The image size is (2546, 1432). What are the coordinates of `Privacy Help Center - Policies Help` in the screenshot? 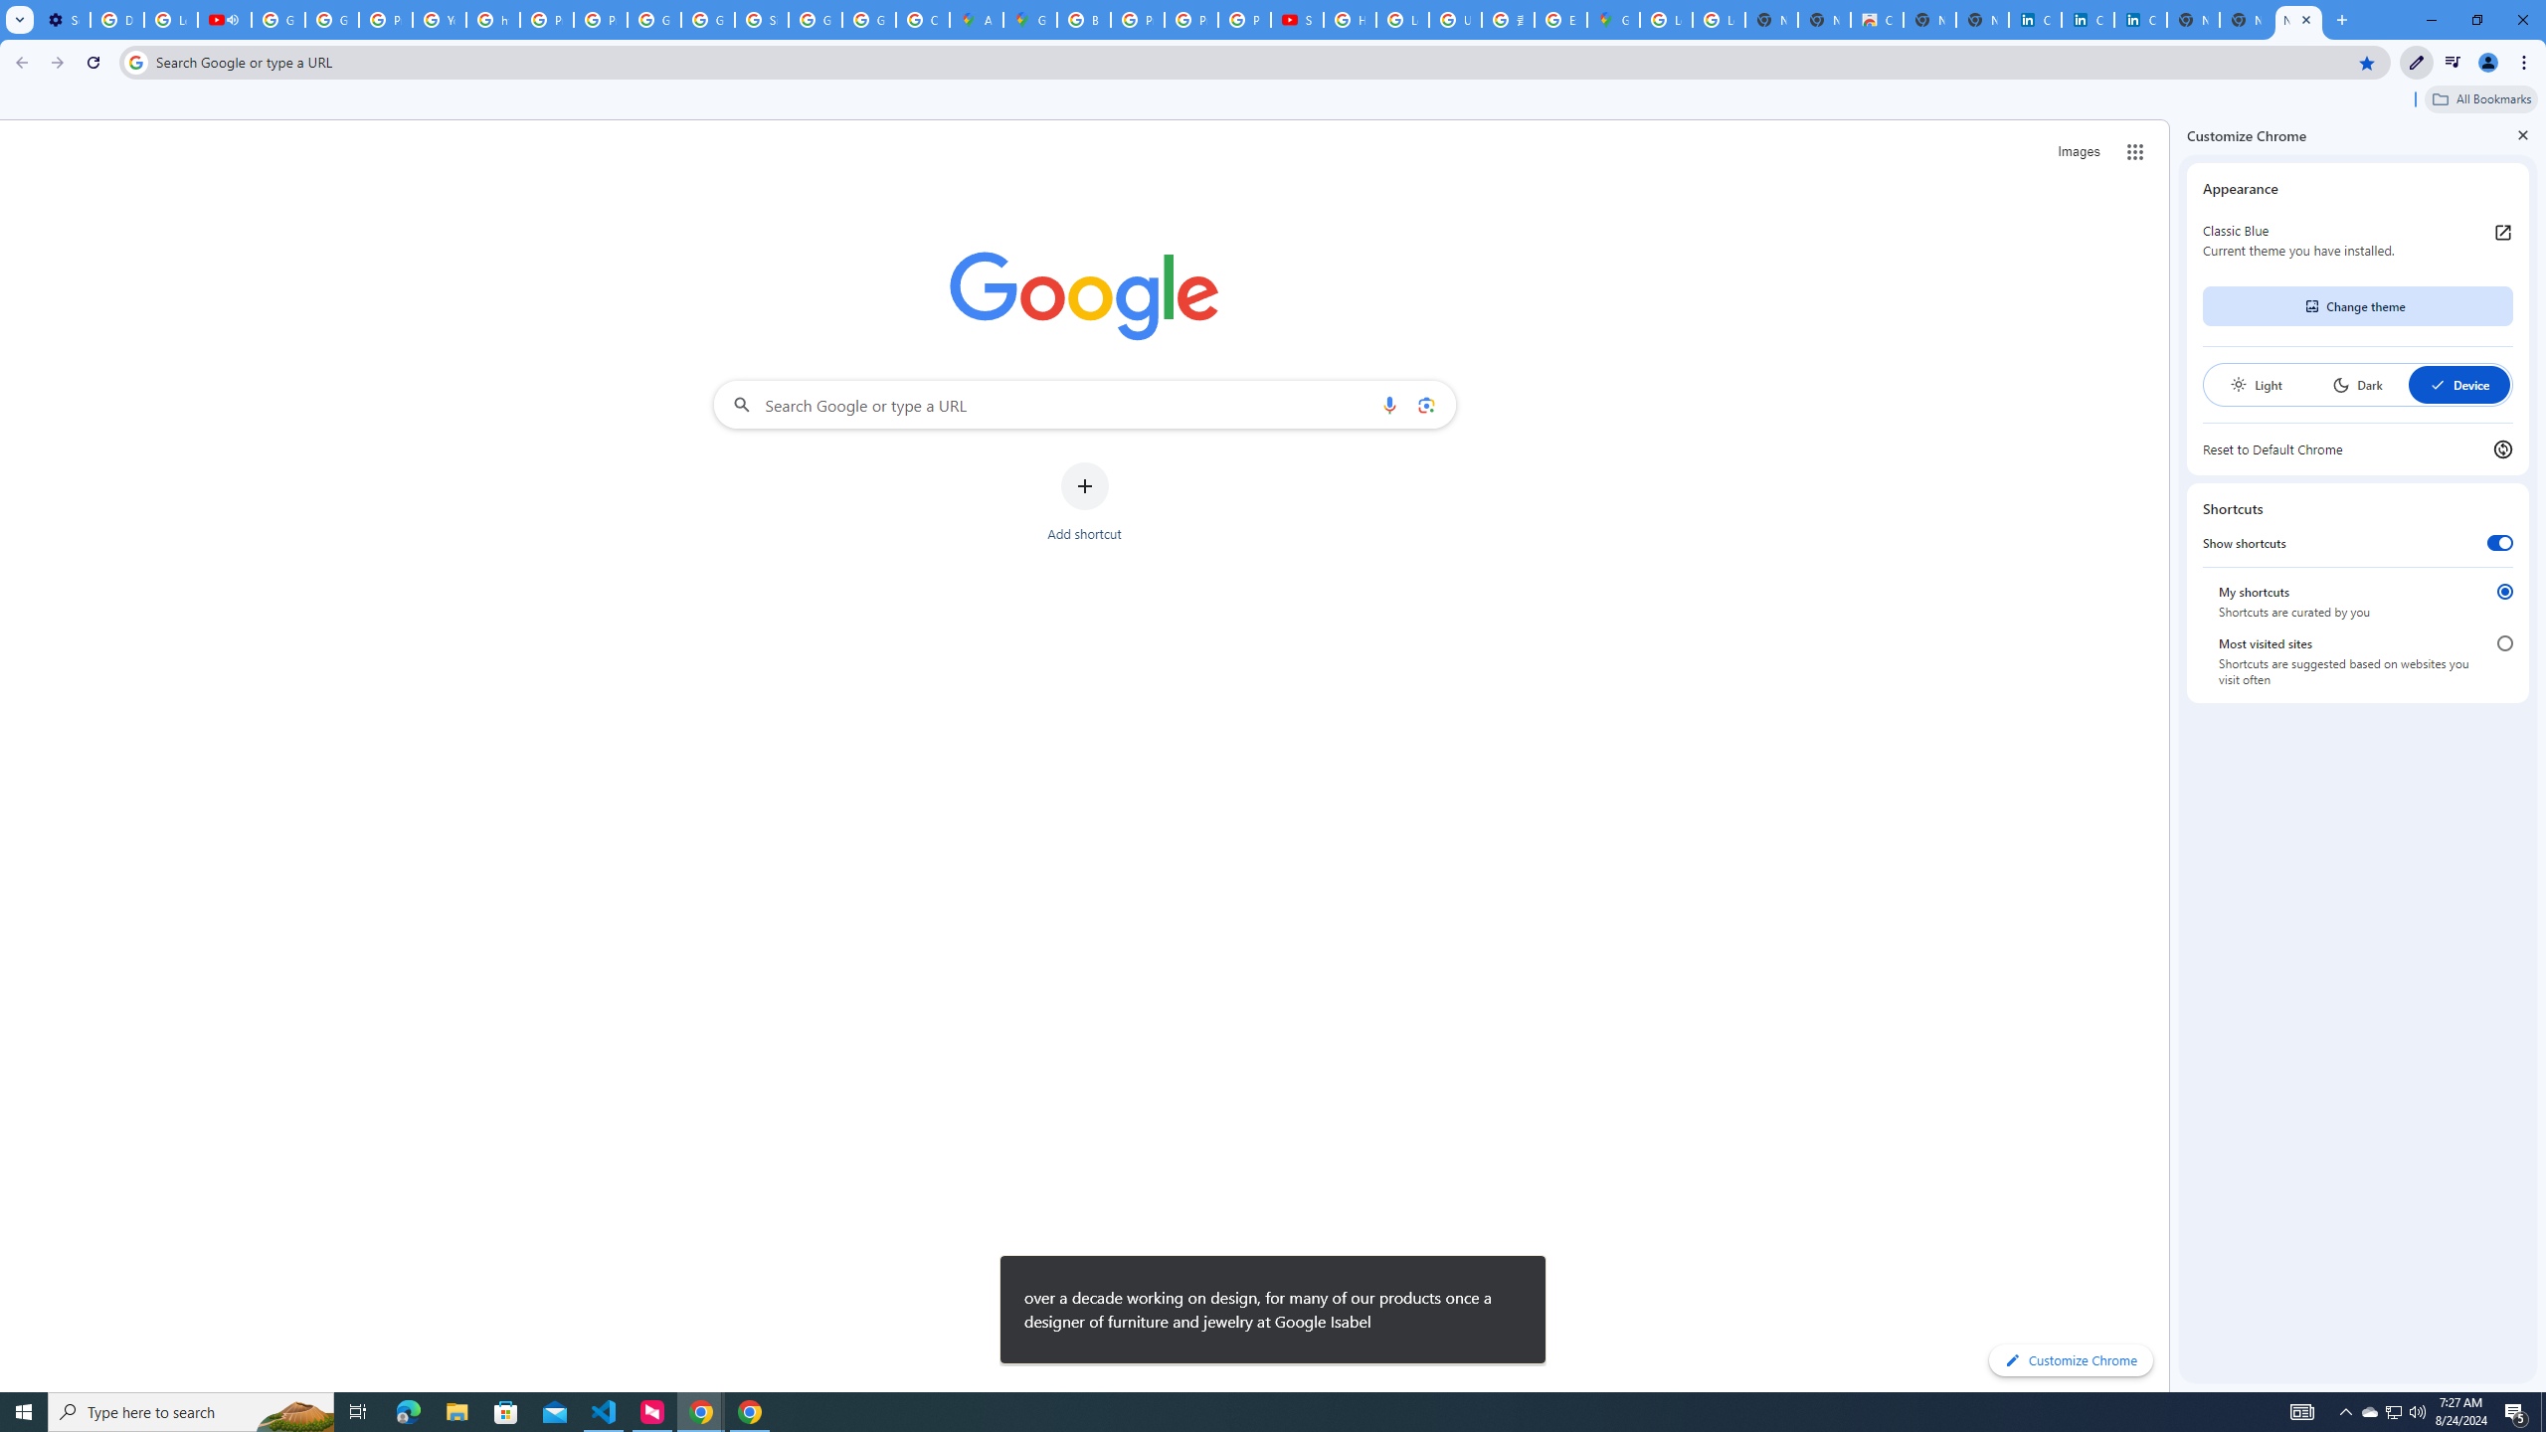 It's located at (1191, 20).